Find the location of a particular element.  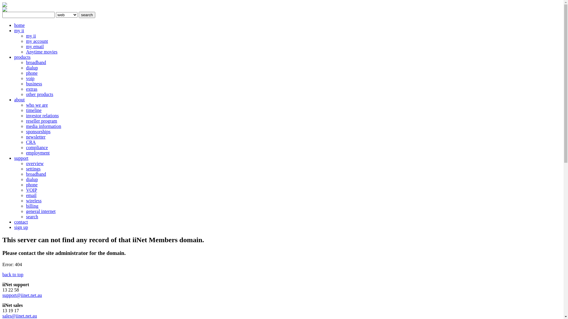

reseller program is located at coordinates (41, 121).